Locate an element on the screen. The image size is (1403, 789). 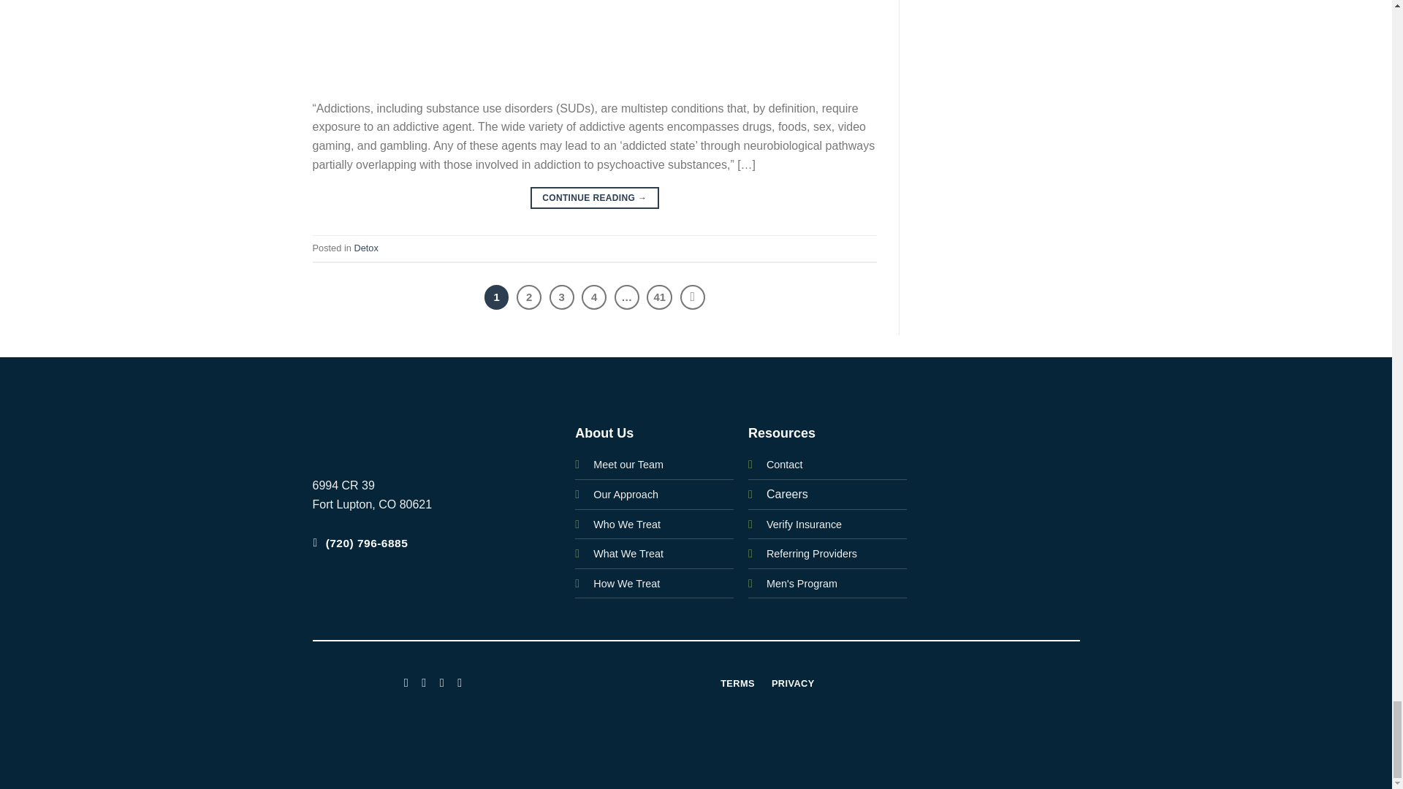
Follow on Facebook is located at coordinates (406, 681).